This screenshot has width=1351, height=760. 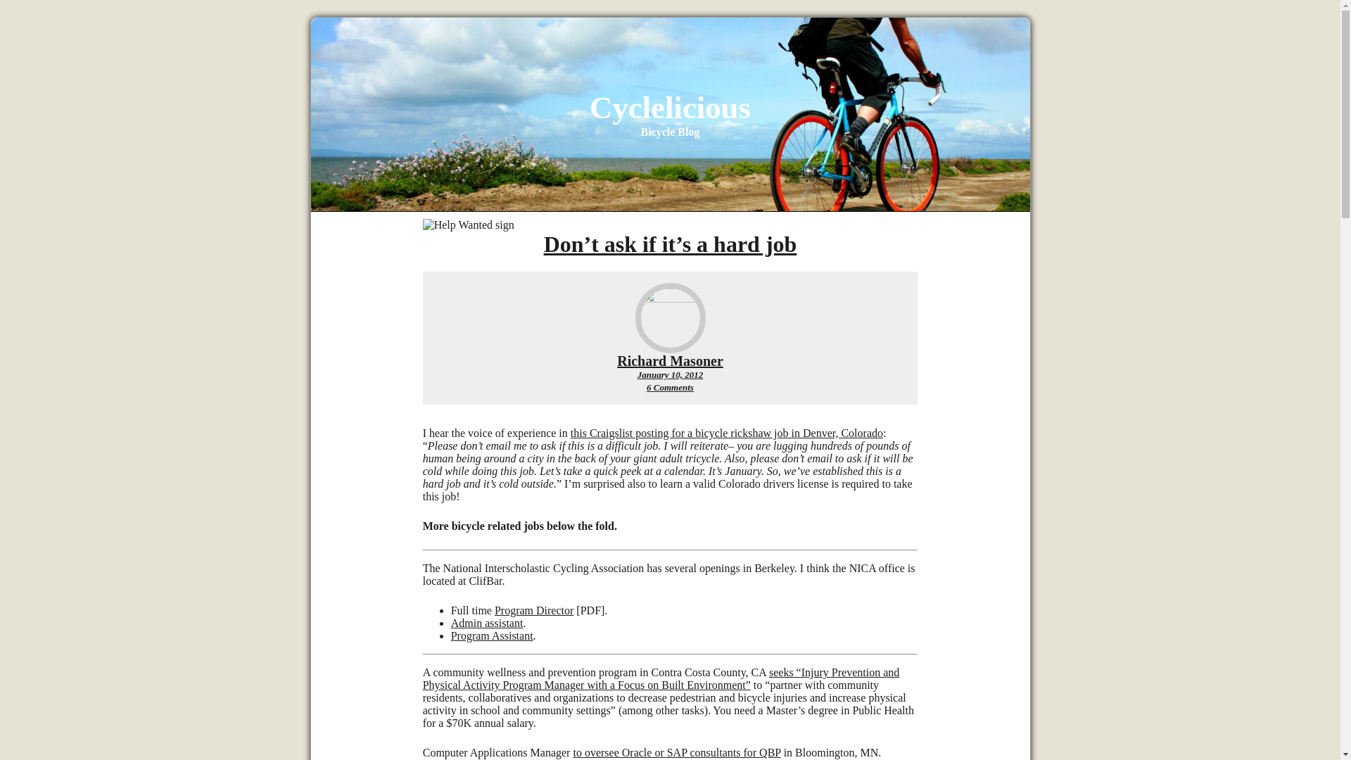 I want to click on View all posts by Richard Masoner, so click(x=670, y=360).